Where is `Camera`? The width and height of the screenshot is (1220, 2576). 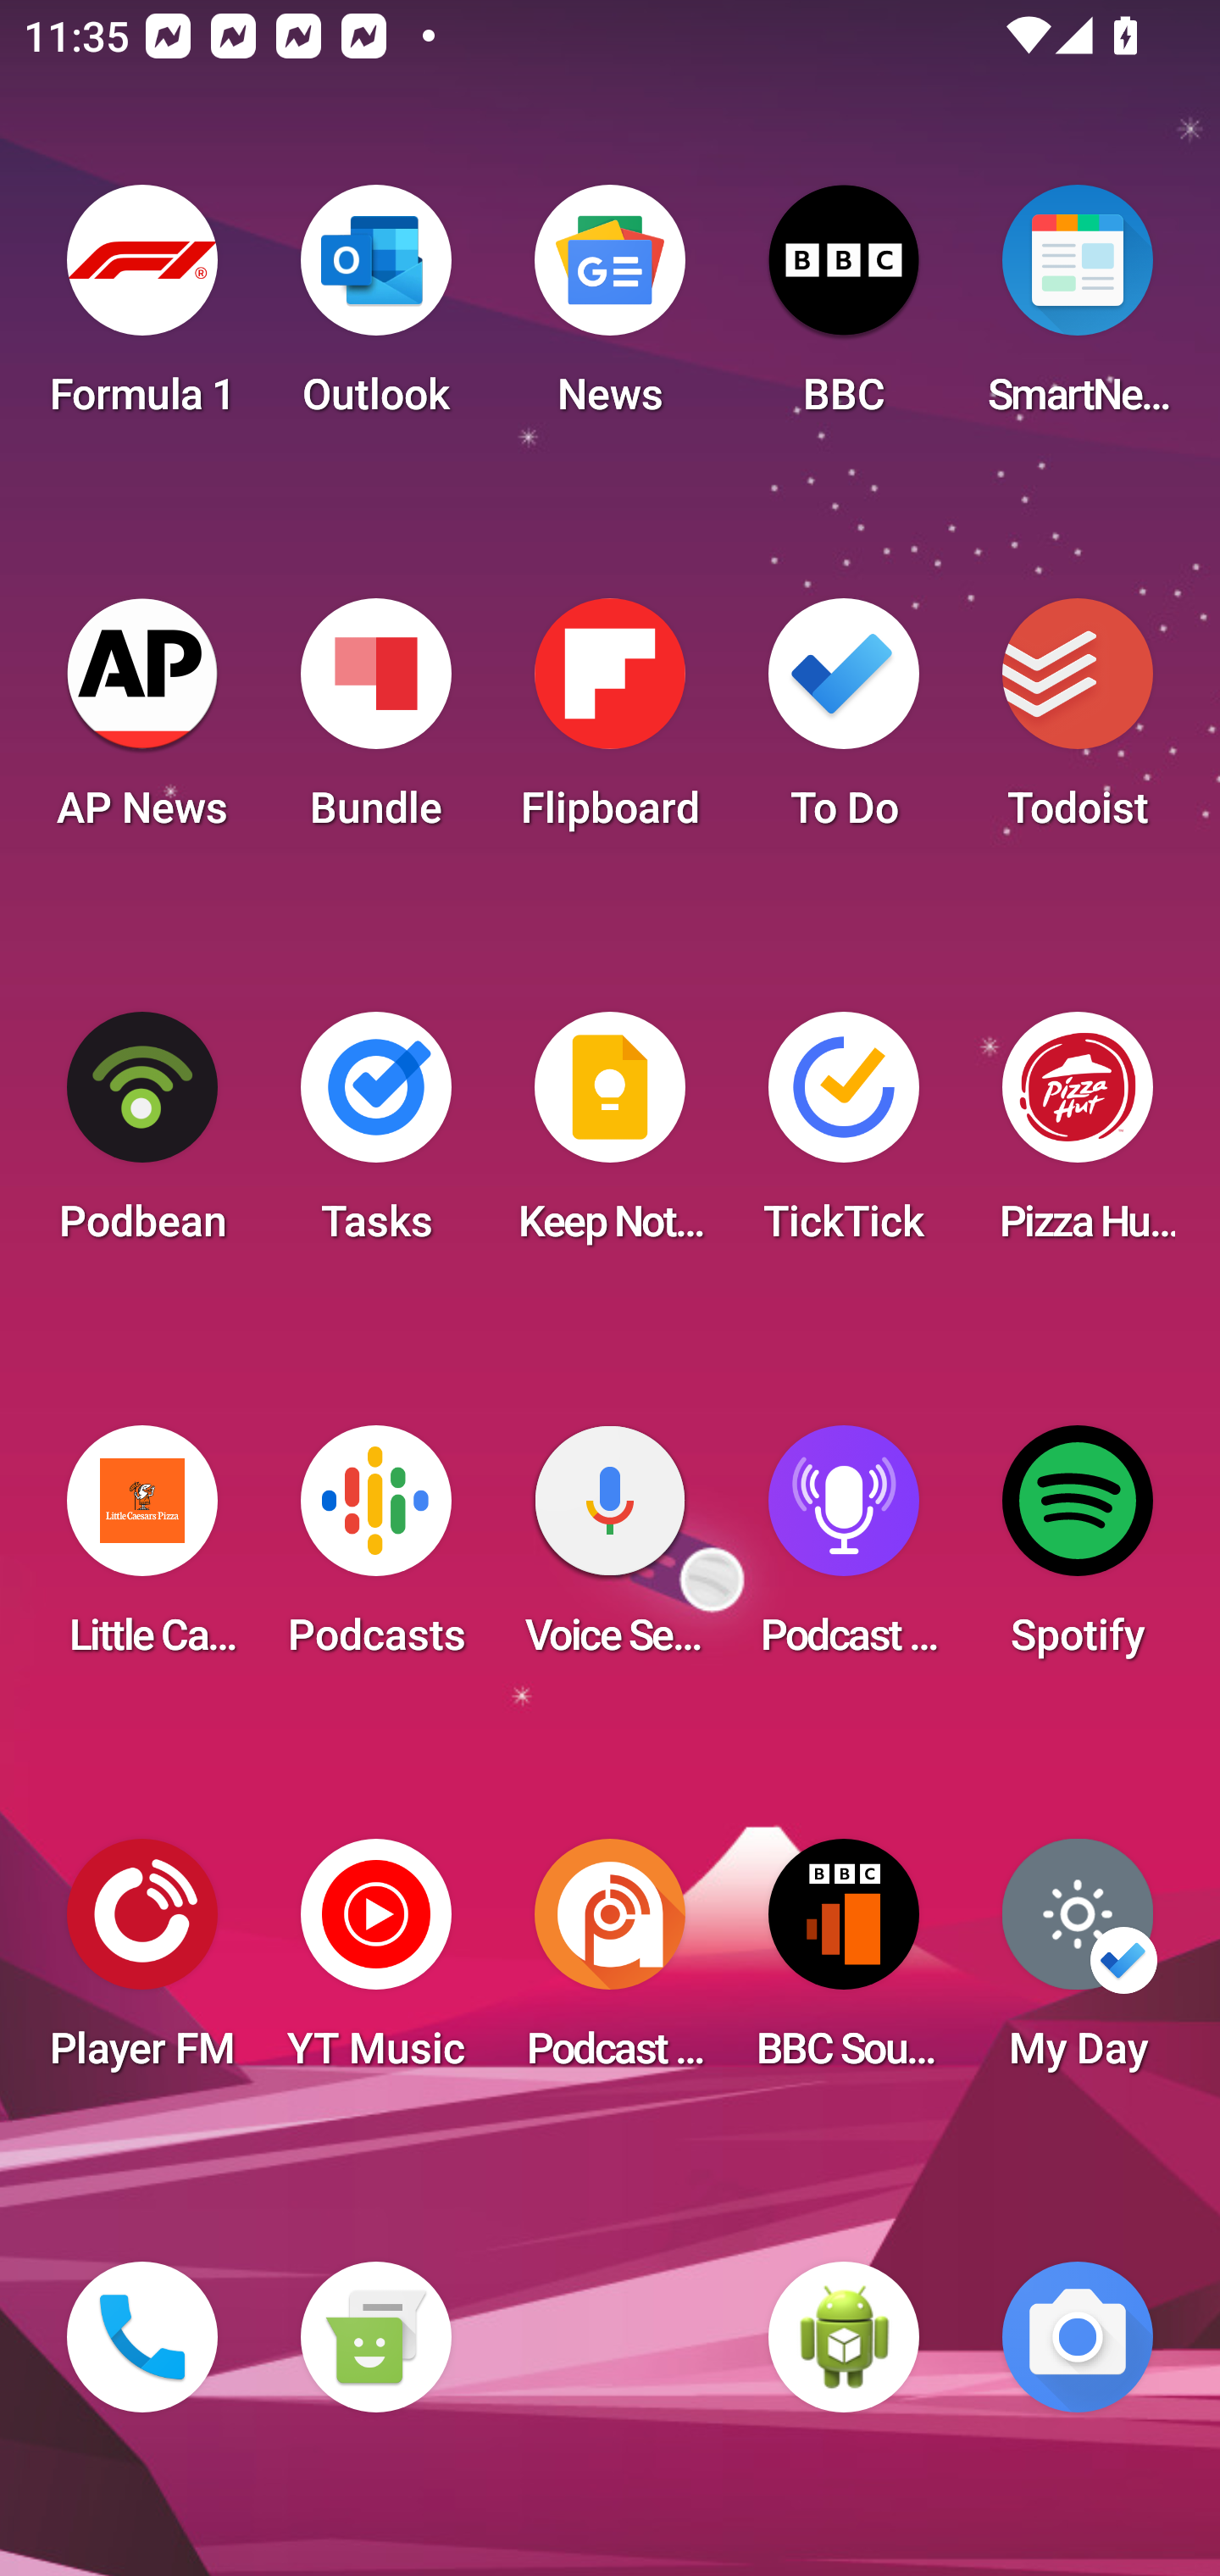 Camera is located at coordinates (1078, 2337).